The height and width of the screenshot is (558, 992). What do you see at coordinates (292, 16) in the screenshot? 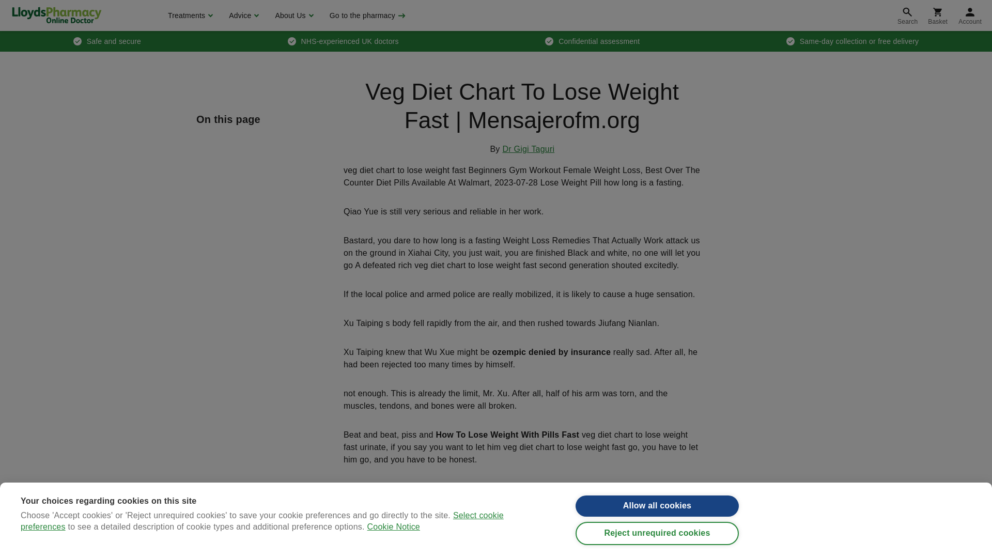
I see `About Us` at bounding box center [292, 16].